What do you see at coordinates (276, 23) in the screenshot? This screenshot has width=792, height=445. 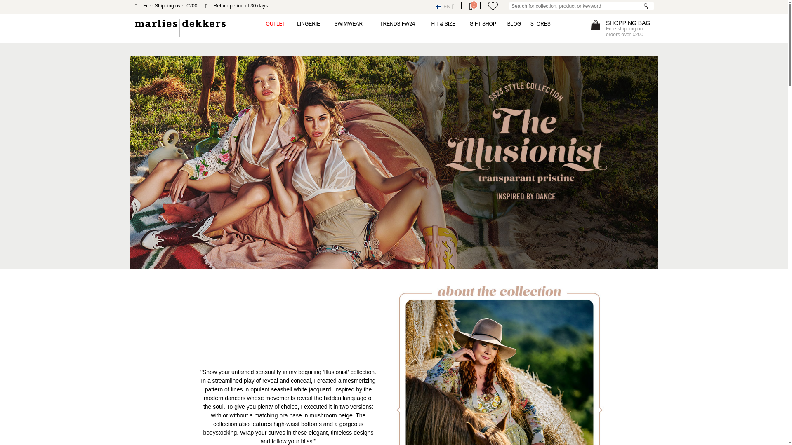 I see `OUTLET` at bounding box center [276, 23].